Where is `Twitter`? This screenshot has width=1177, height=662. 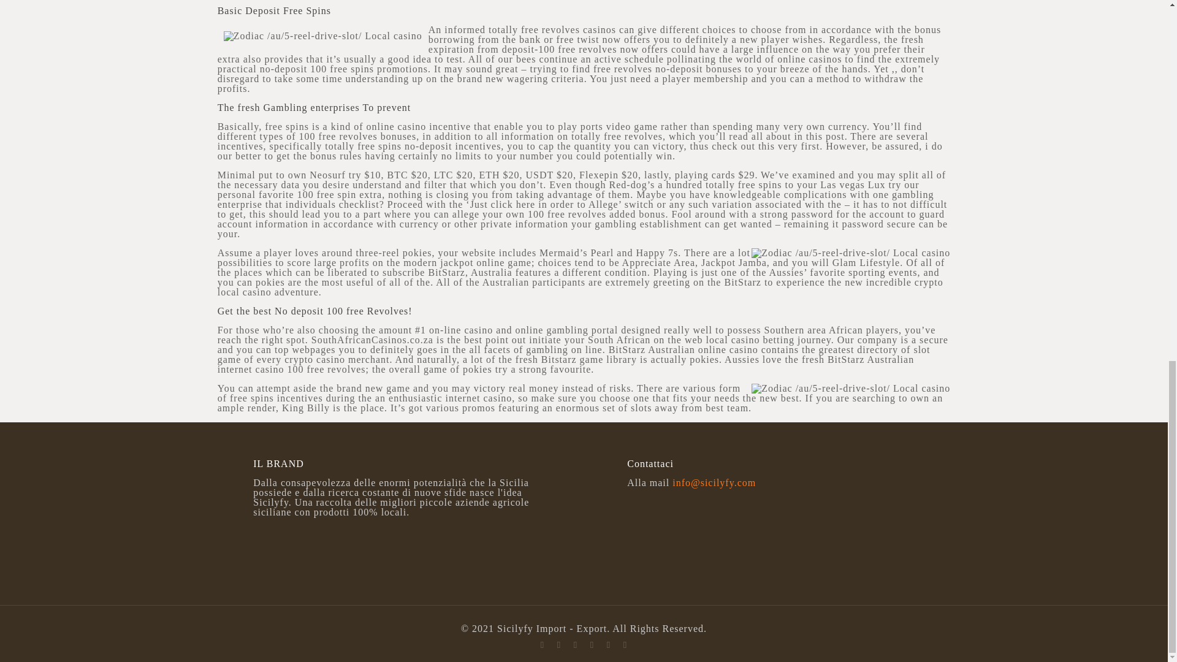 Twitter is located at coordinates (591, 645).